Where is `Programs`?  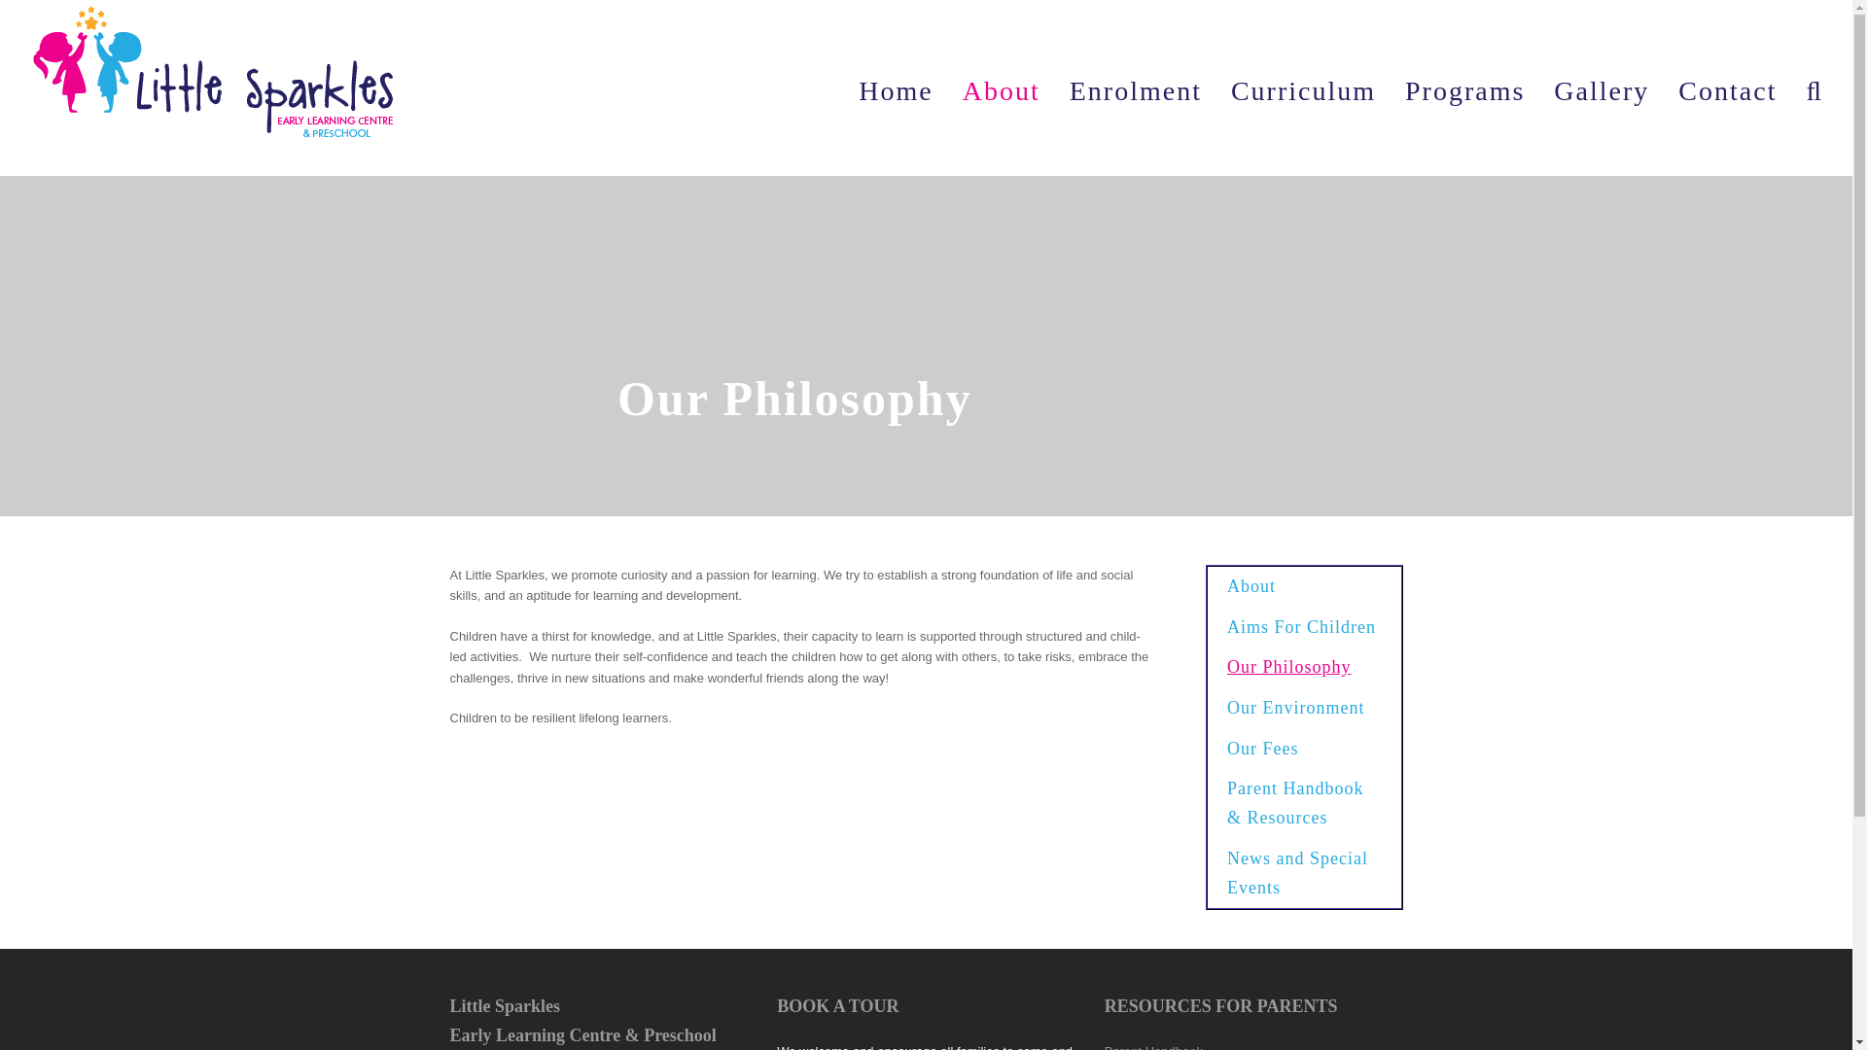
Programs is located at coordinates (1464, 87).